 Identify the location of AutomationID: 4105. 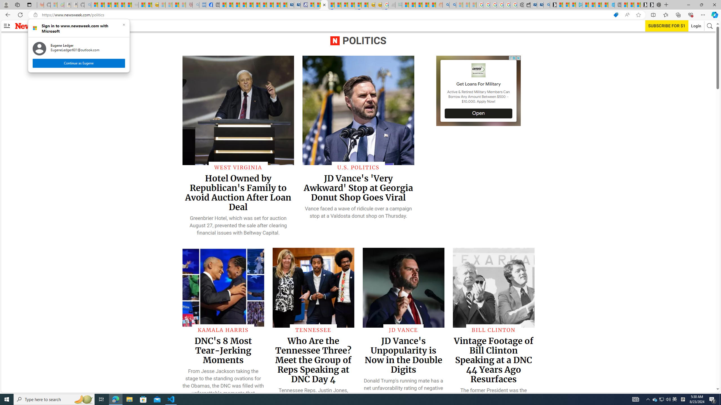
(635, 399).